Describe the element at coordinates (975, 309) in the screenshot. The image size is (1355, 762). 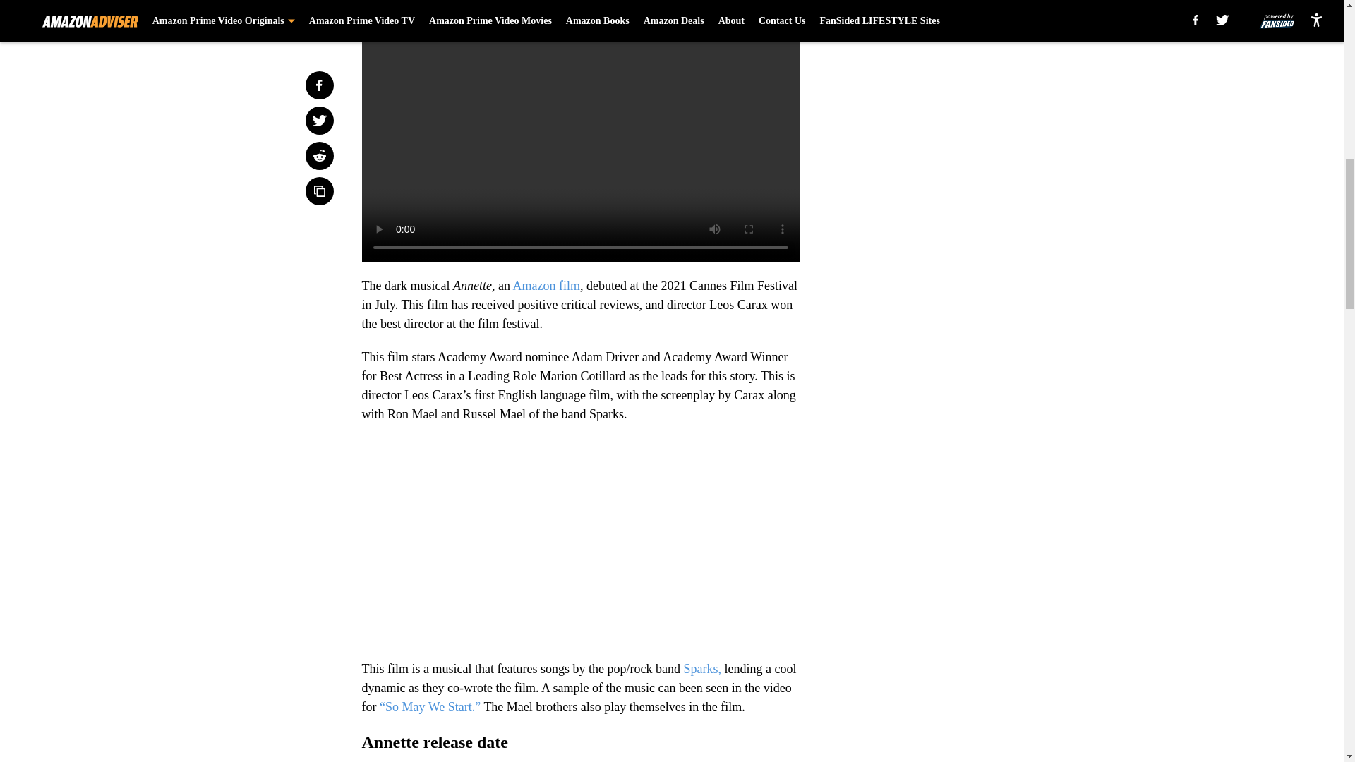
I see `3rd party ad content` at that location.